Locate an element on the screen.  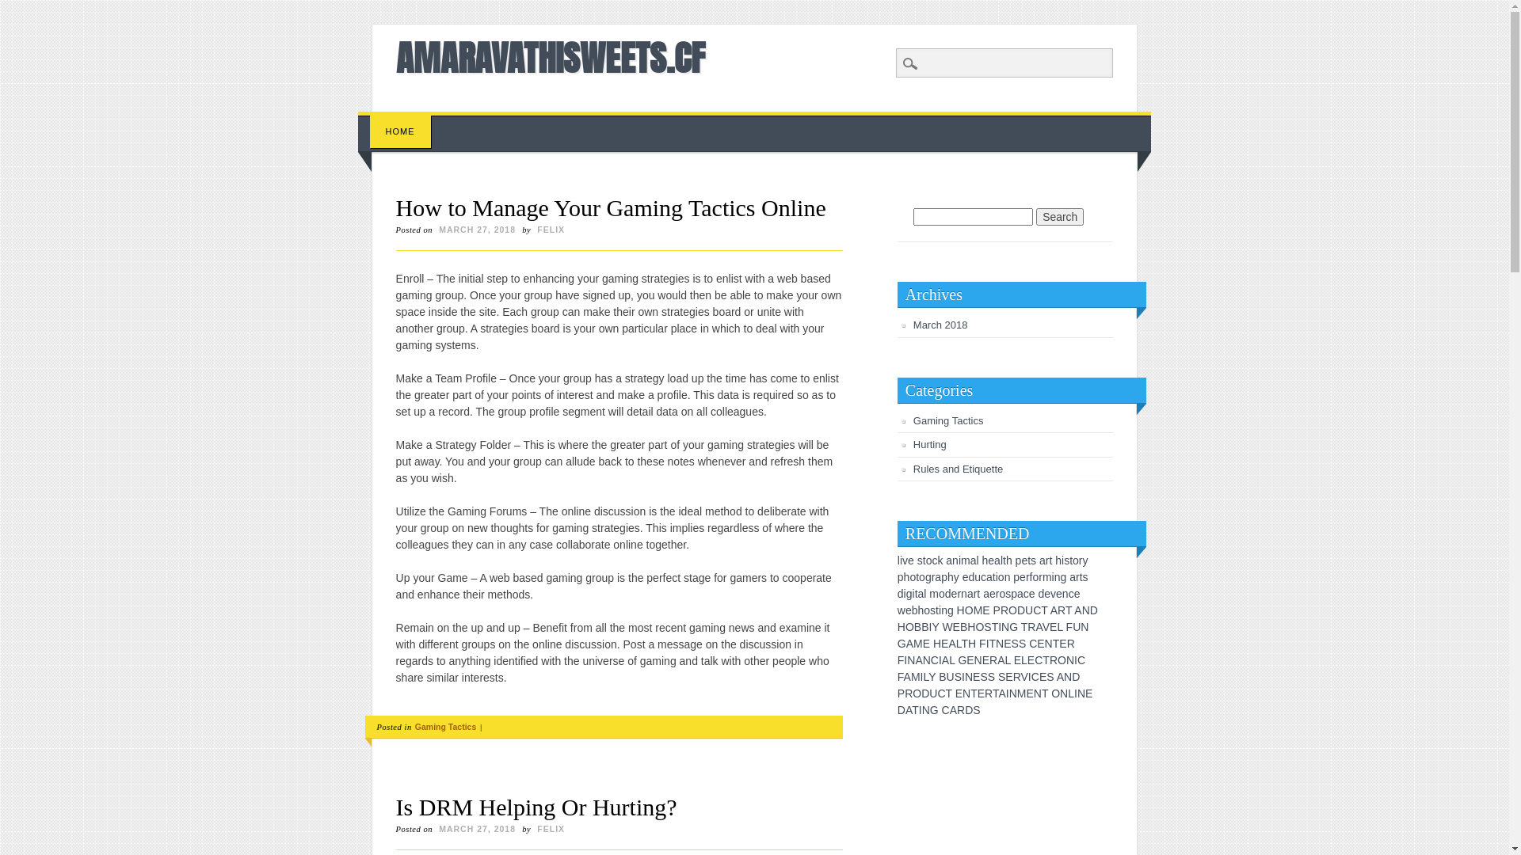
N is located at coordinates (1085, 627).